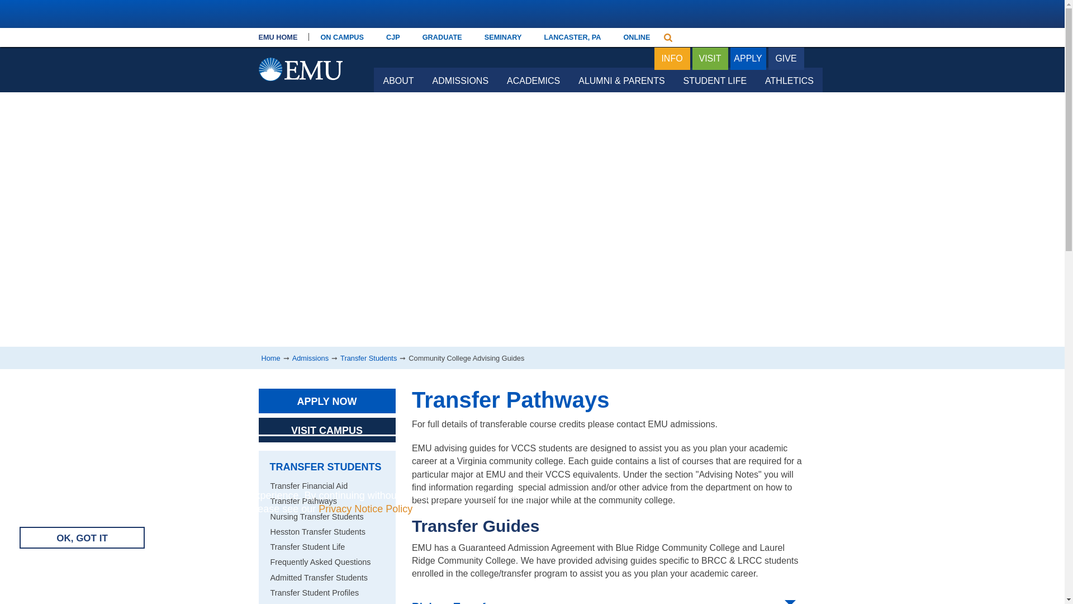 The height and width of the screenshot is (604, 1073). What do you see at coordinates (533, 79) in the screenshot?
I see `ACADEMICS` at bounding box center [533, 79].